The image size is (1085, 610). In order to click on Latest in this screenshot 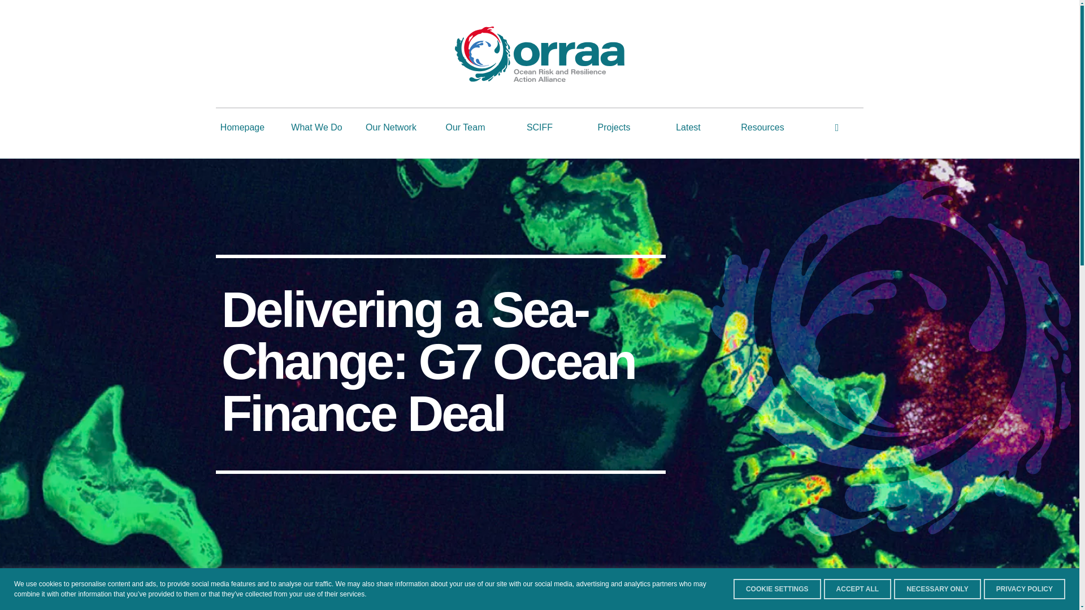, I will do `click(688, 124)`.